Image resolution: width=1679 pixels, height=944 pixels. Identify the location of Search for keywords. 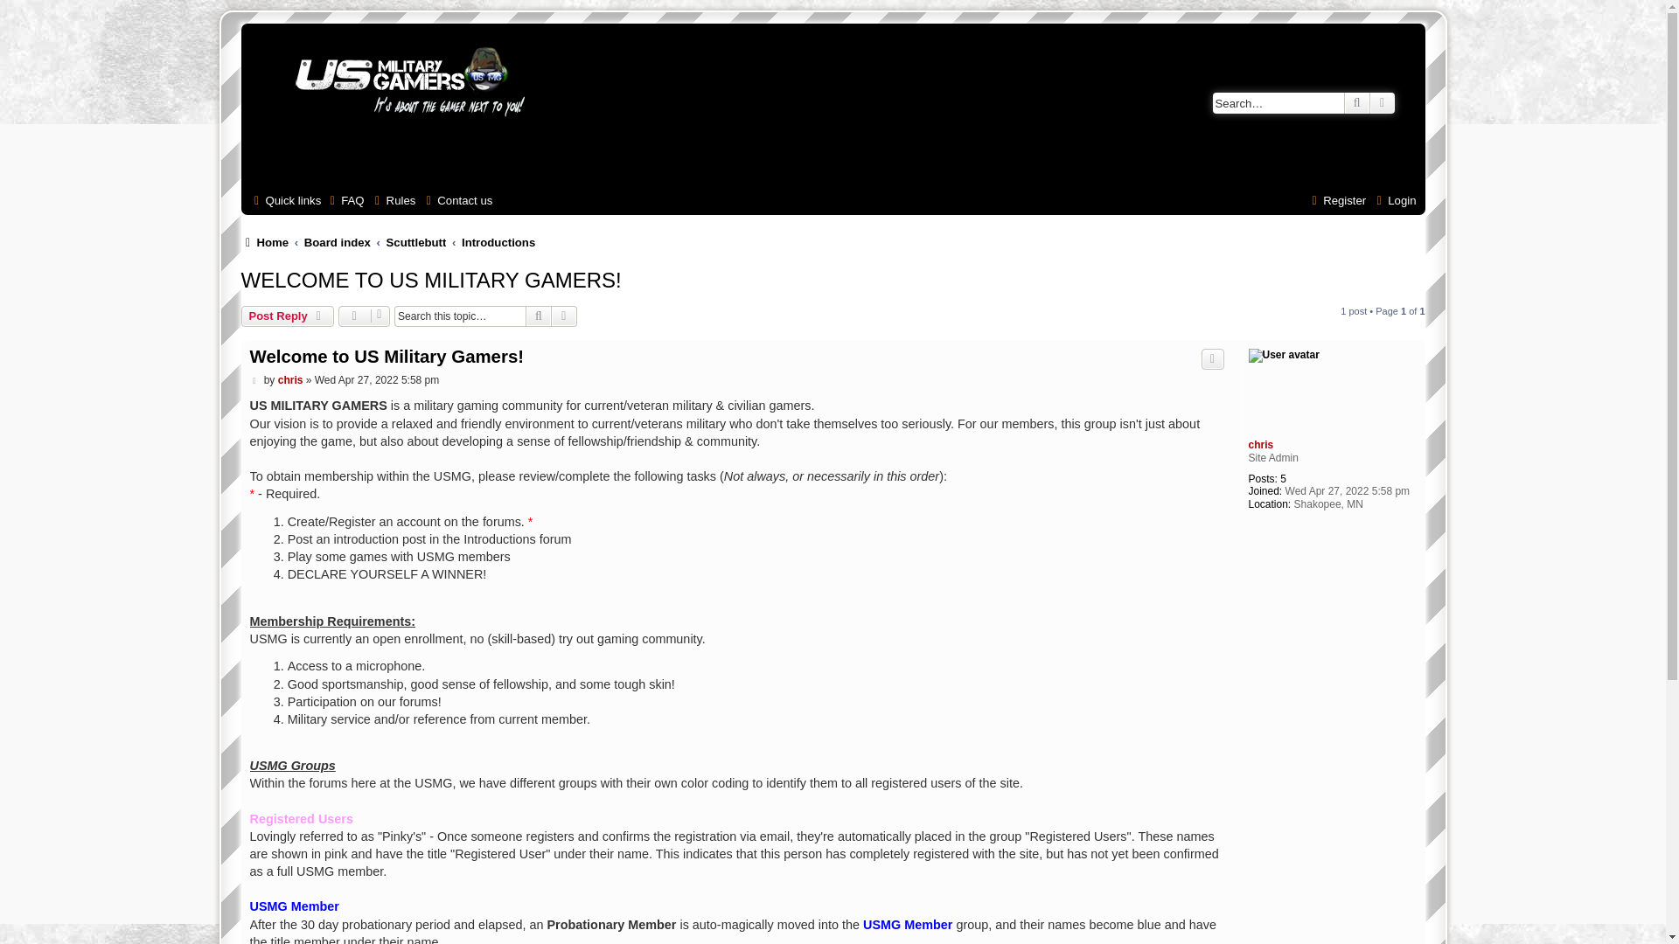
(1278, 102).